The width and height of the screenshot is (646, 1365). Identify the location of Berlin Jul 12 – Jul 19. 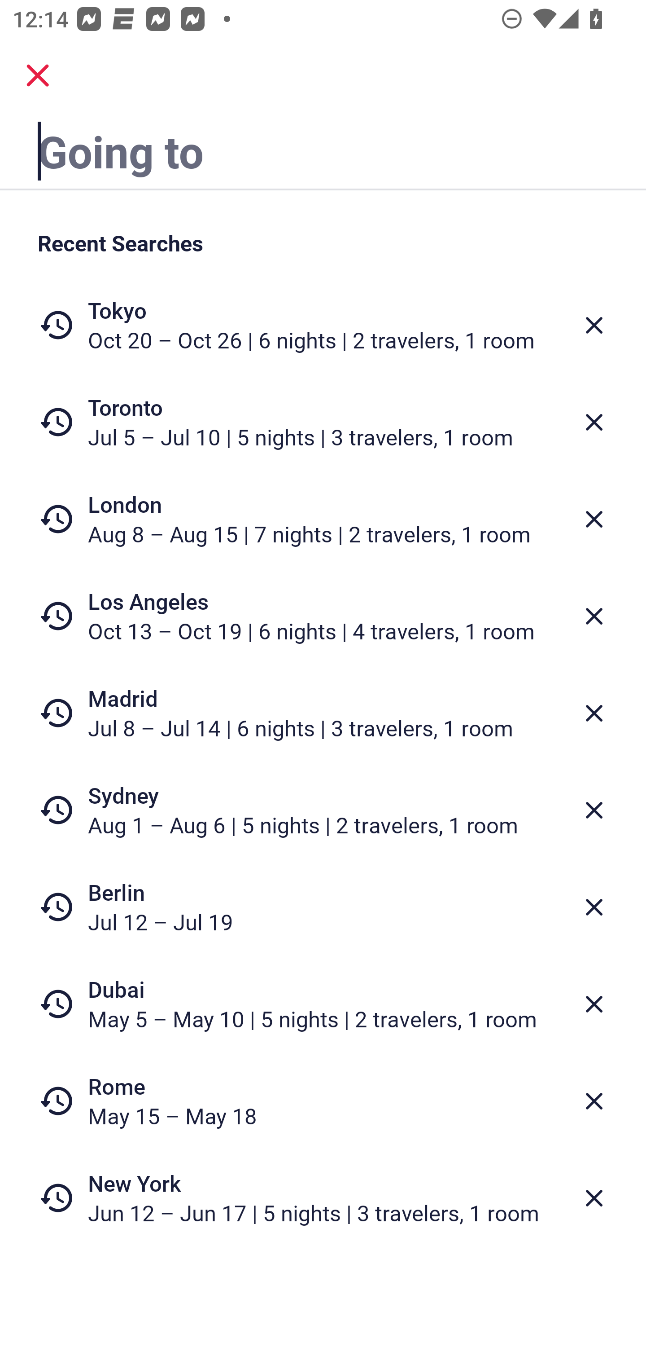
(323, 907).